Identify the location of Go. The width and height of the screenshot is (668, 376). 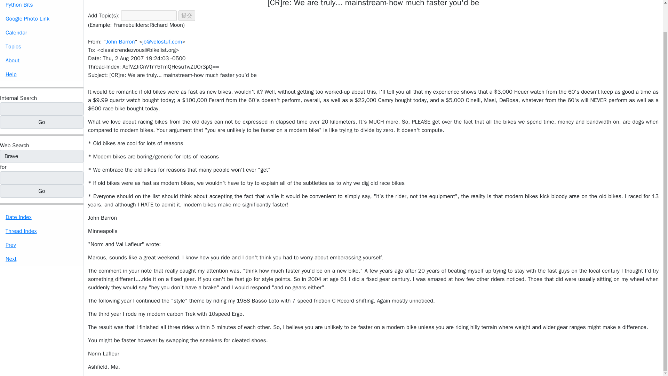
(42, 191).